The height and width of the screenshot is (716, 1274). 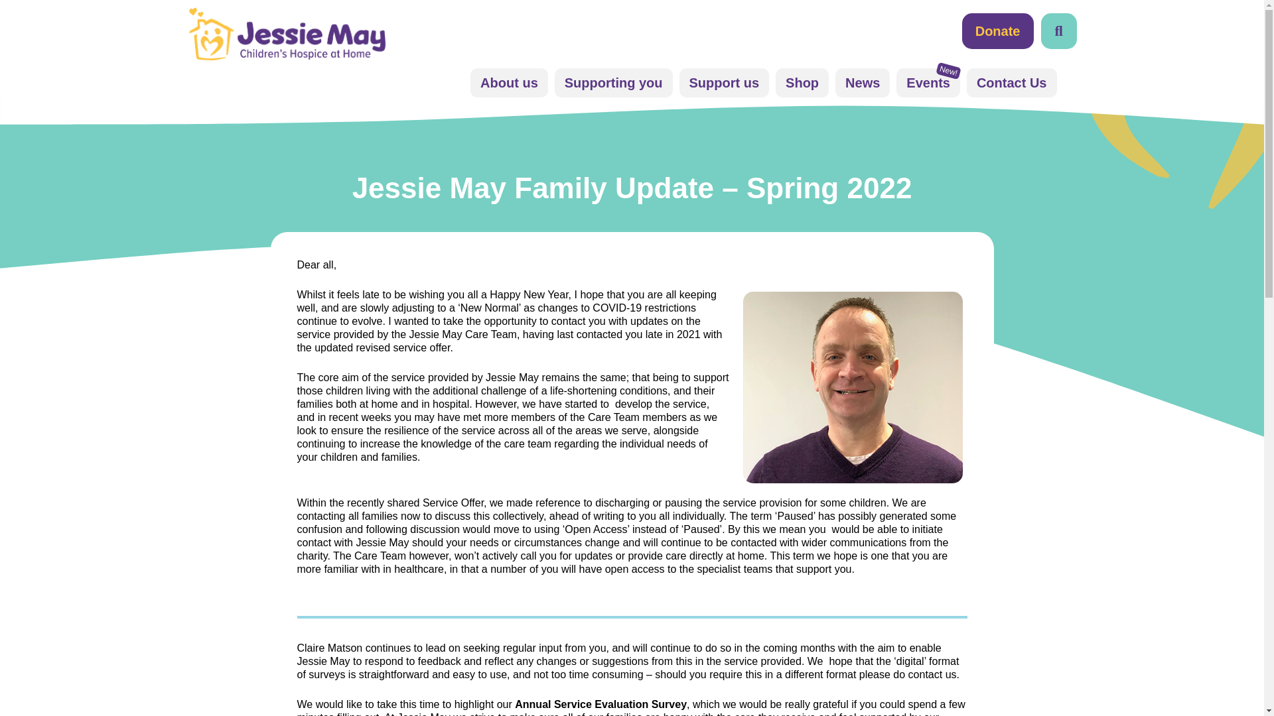 What do you see at coordinates (508, 82) in the screenshot?
I see `About us` at bounding box center [508, 82].